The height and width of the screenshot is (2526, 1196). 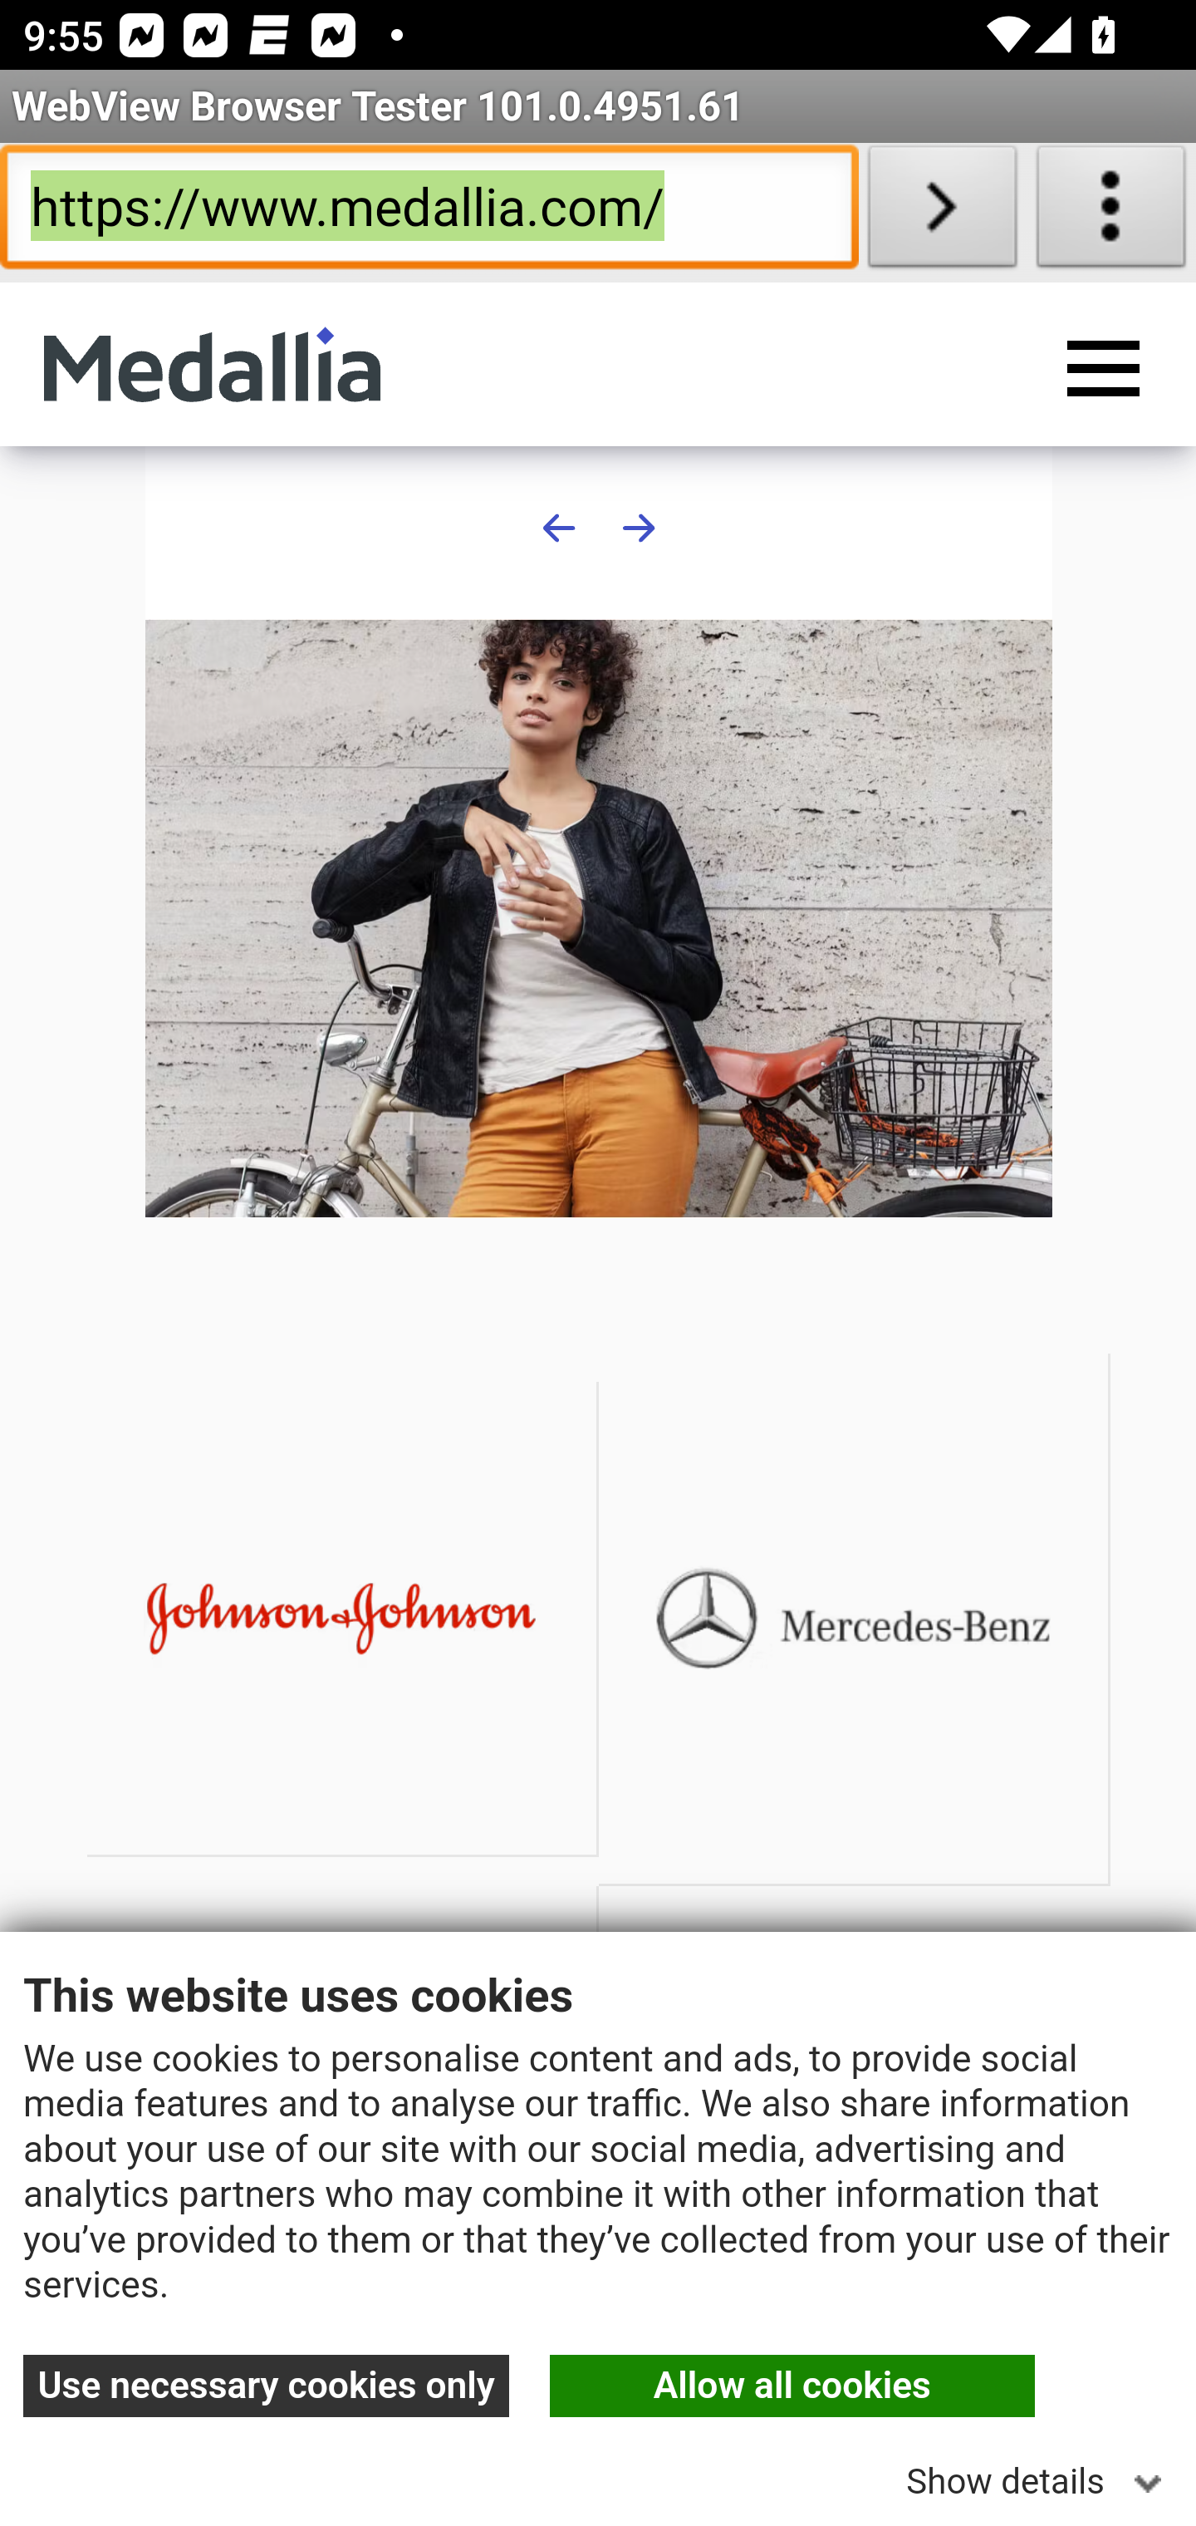 What do you see at coordinates (212, 365) in the screenshot?
I see `Medallia` at bounding box center [212, 365].